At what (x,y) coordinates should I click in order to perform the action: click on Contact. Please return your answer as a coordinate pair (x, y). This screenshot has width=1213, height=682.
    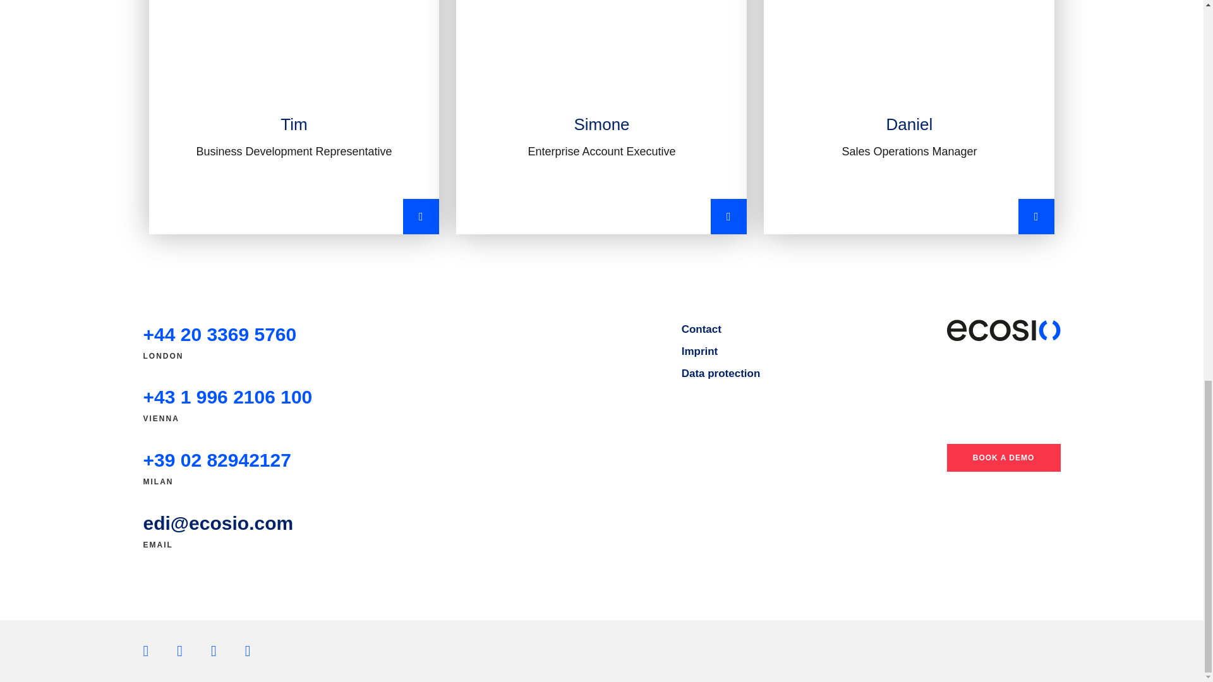
    Looking at the image, I should click on (701, 329).